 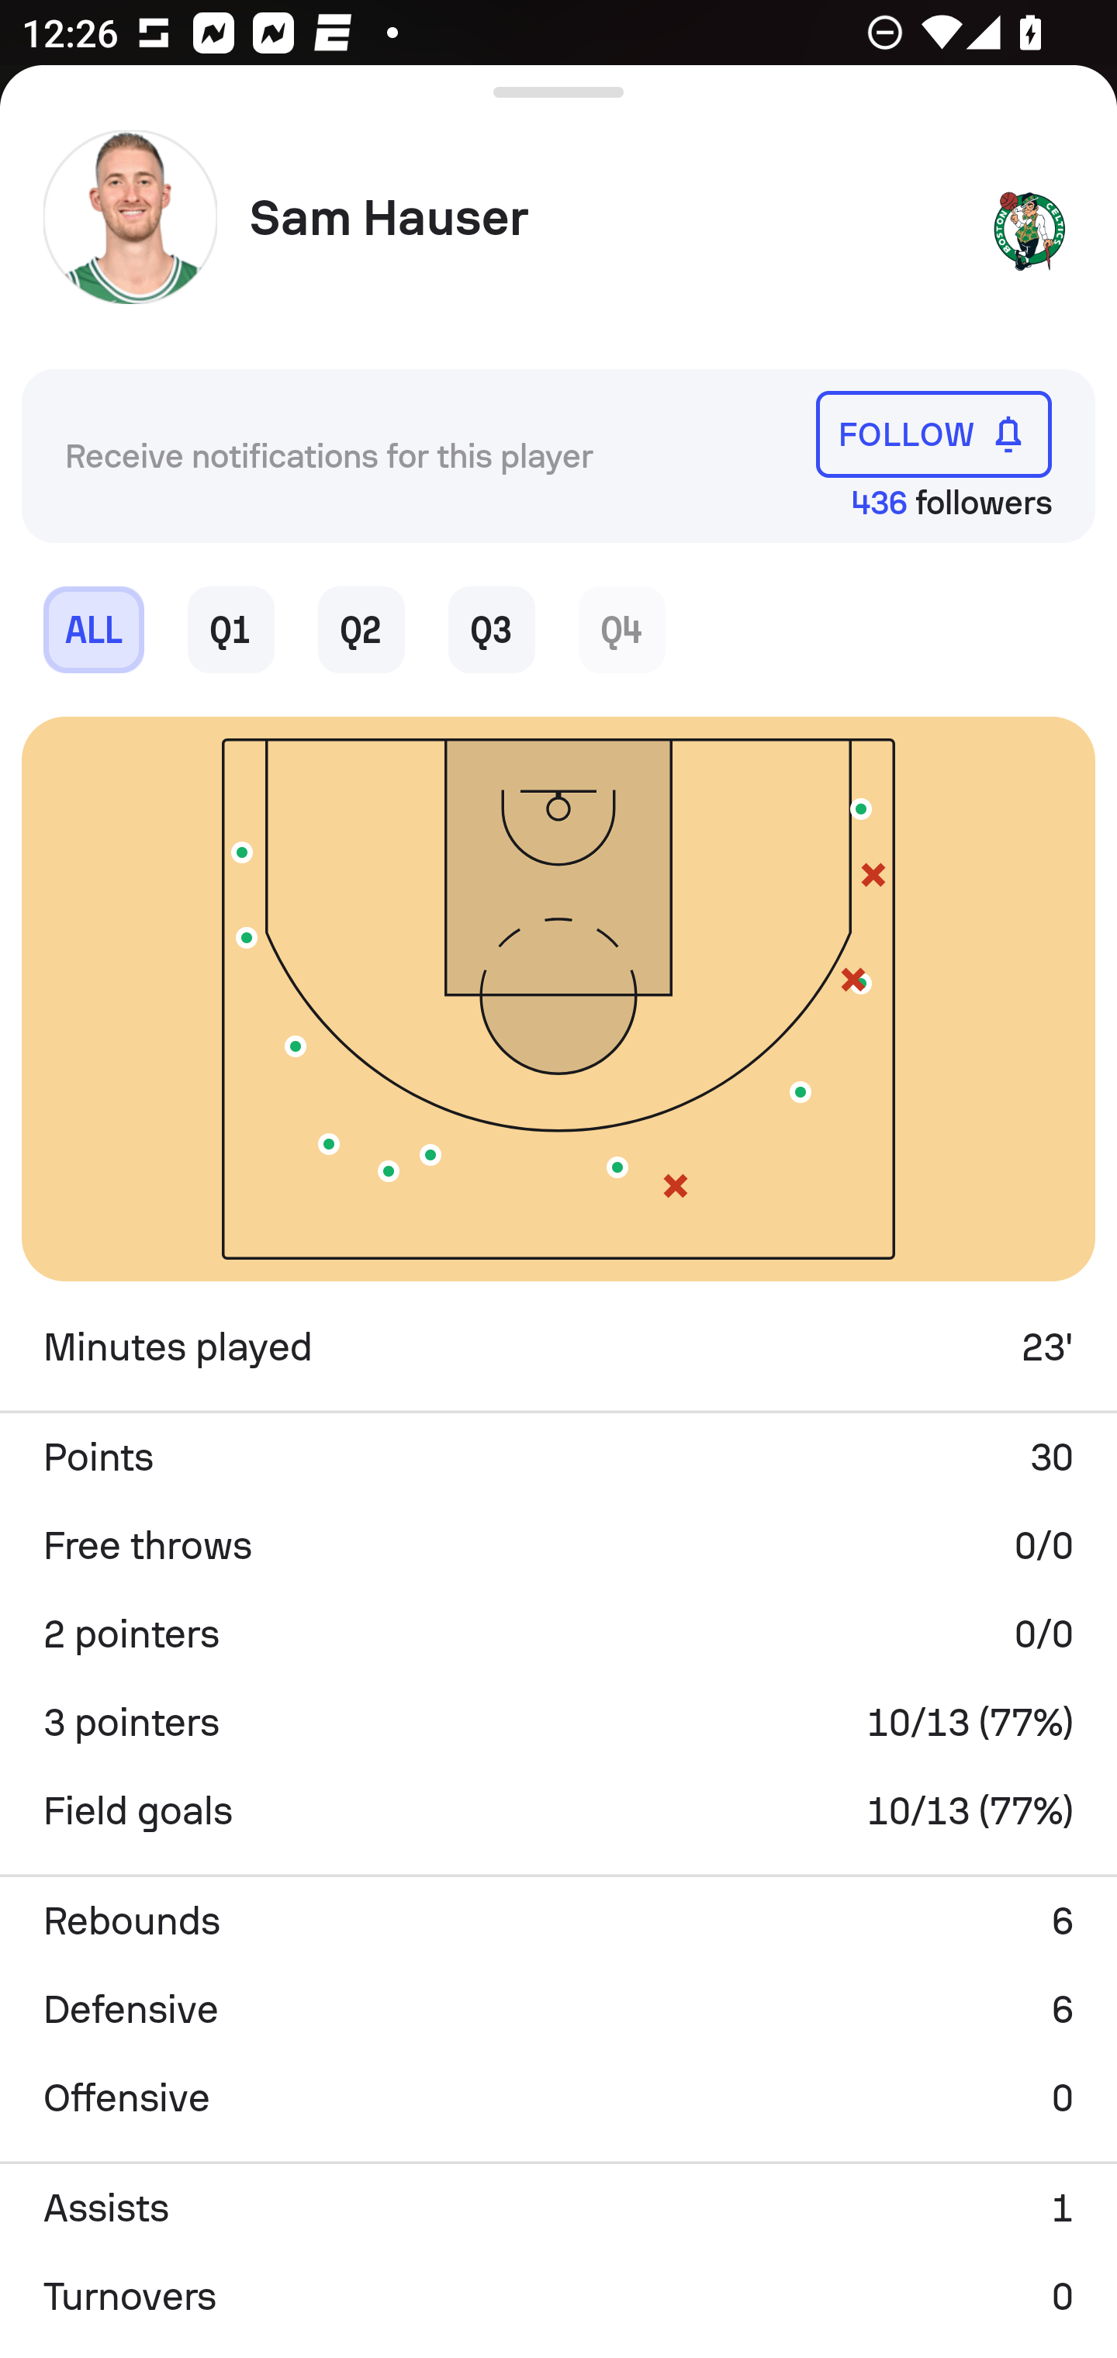 I want to click on Field goals 10/13 (77%), so click(x=558, y=1810).